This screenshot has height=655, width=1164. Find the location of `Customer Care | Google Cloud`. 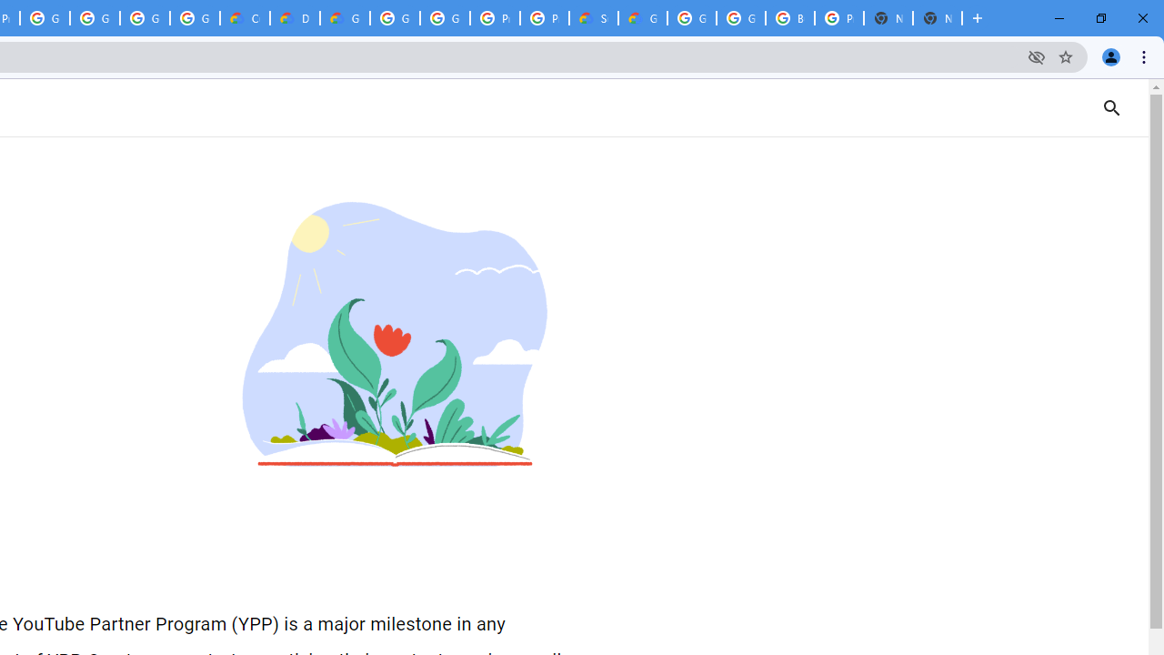

Customer Care | Google Cloud is located at coordinates (244, 18).